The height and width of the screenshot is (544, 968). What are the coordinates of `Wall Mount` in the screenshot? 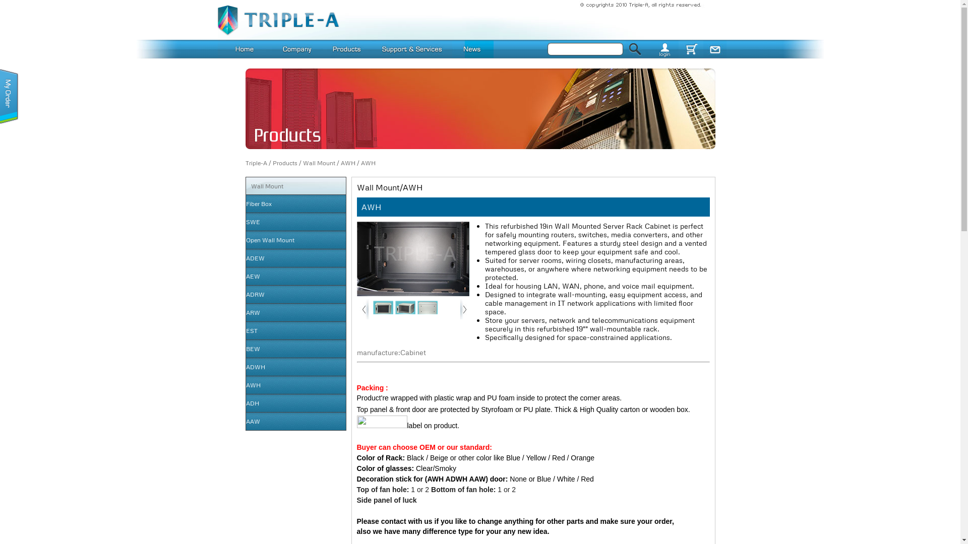 It's located at (319, 163).